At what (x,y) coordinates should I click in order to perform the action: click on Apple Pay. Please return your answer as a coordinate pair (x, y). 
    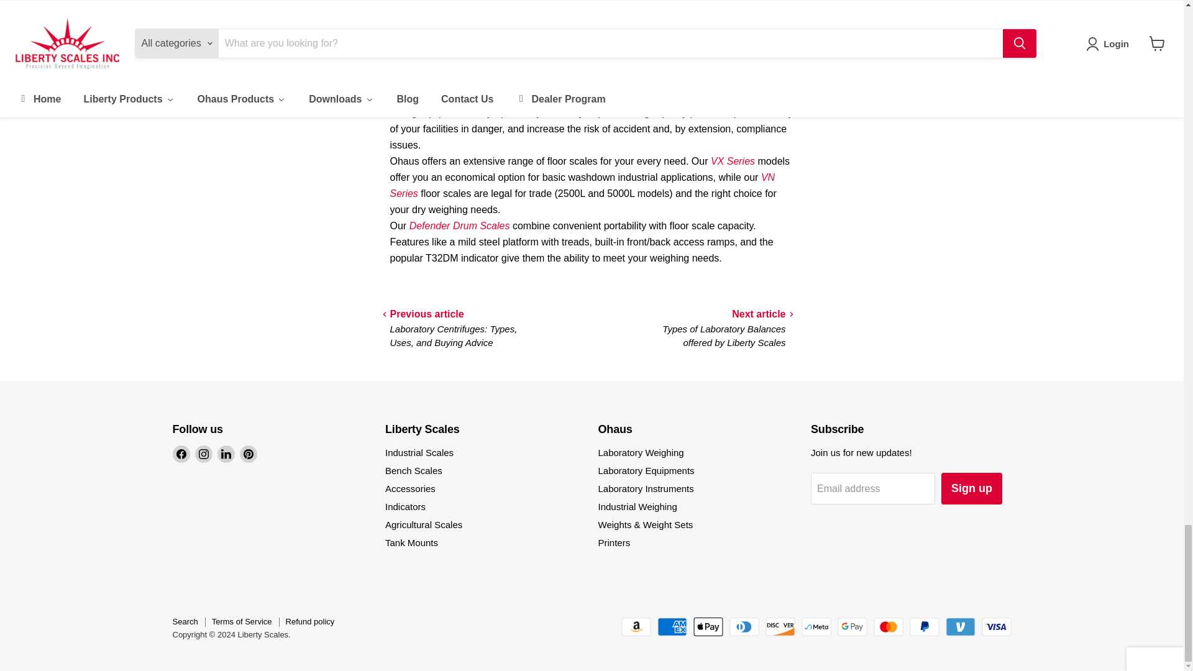
    Looking at the image, I should click on (708, 626).